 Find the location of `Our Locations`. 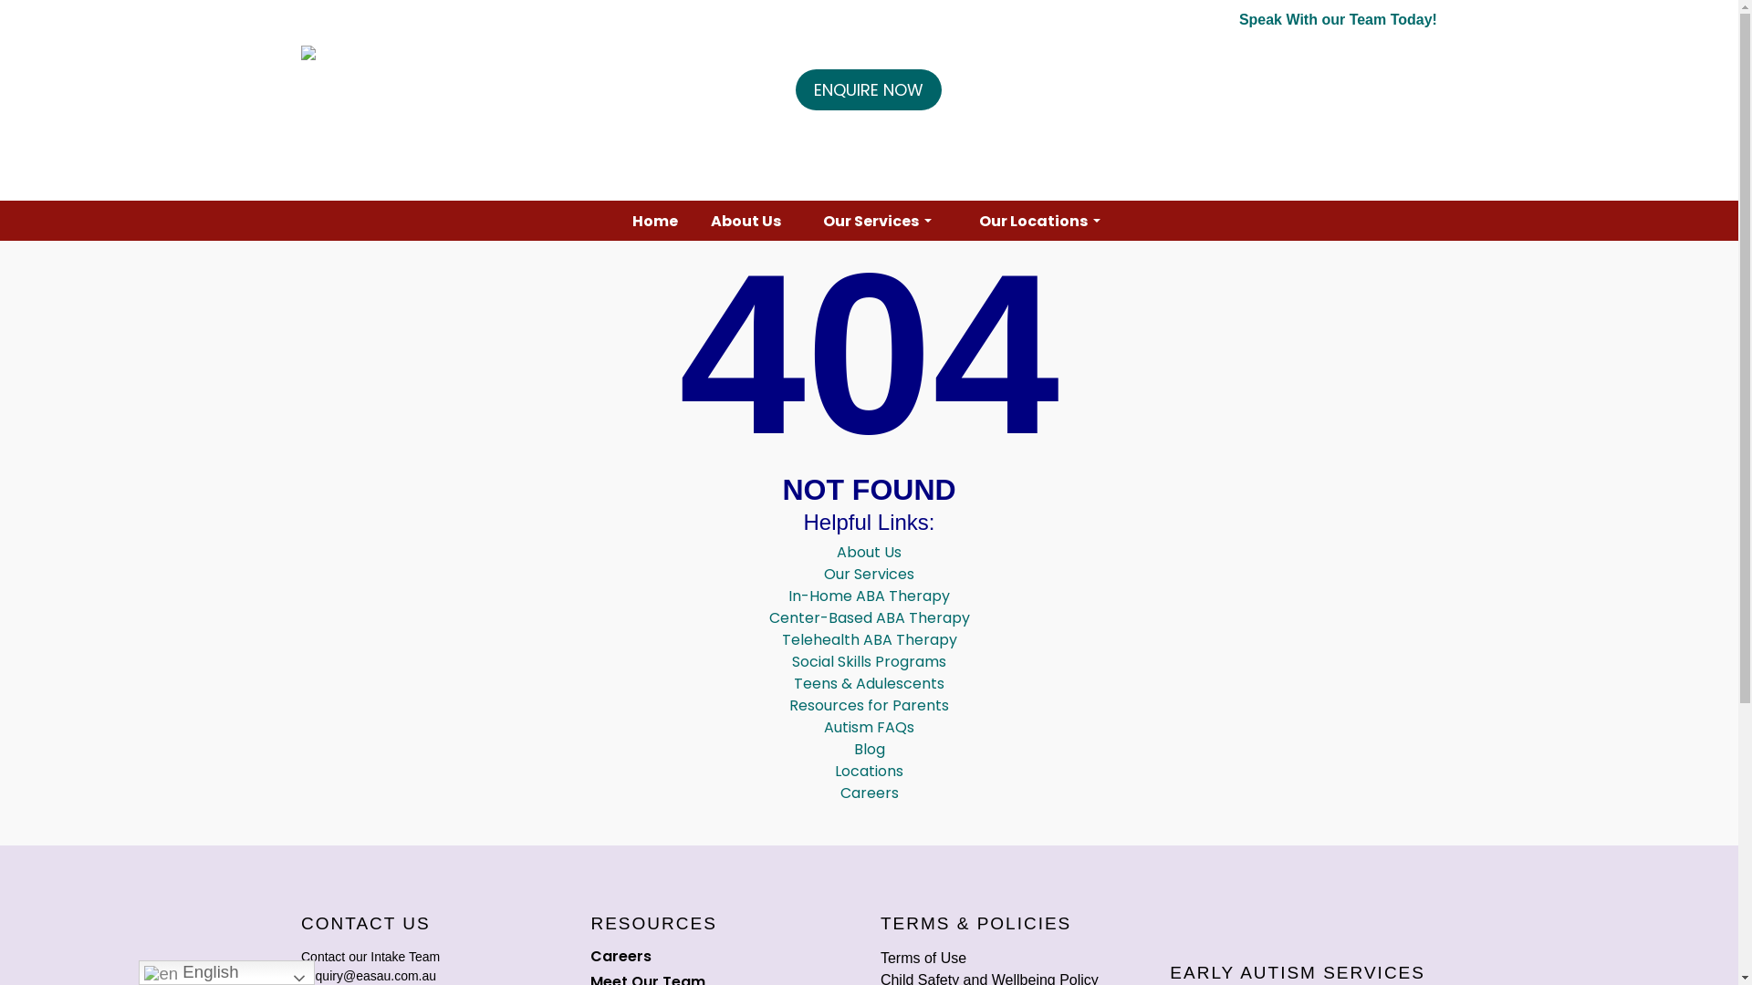

Our Locations is located at coordinates (1038, 221).